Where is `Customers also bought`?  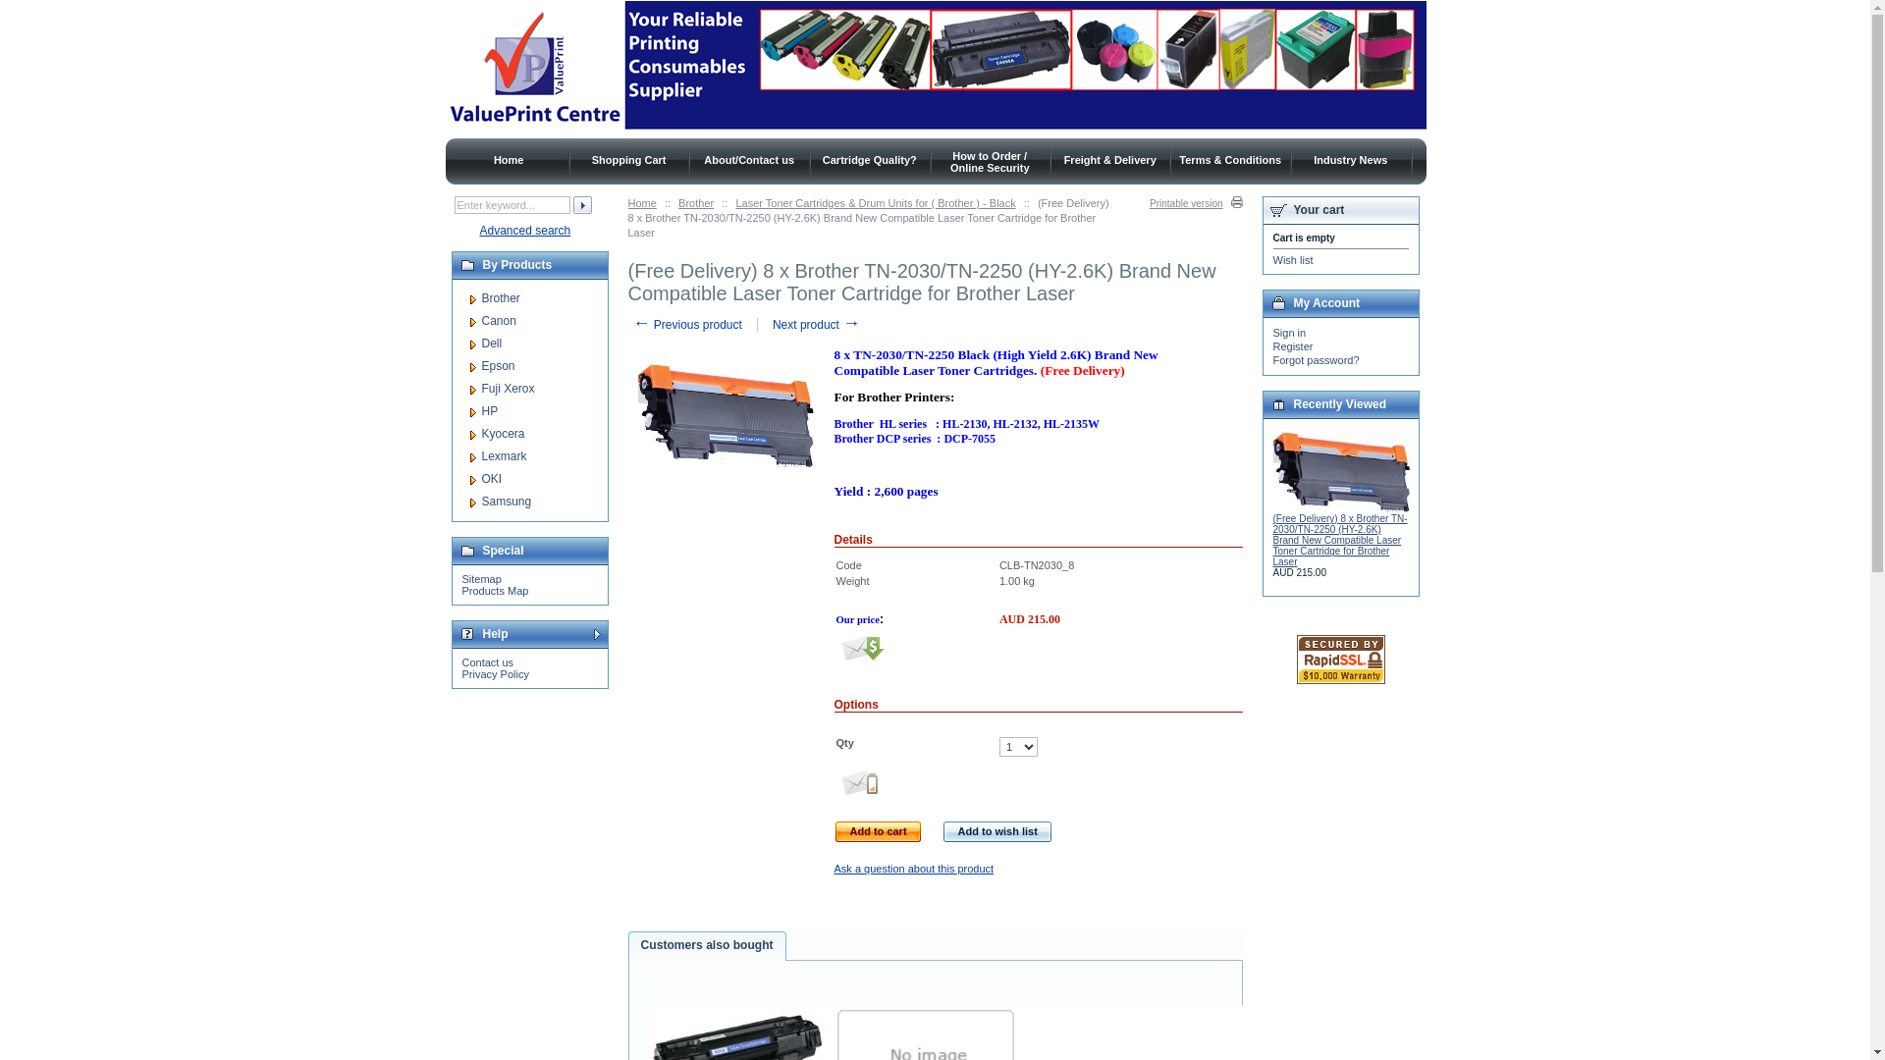
Customers also bought is located at coordinates (707, 946).